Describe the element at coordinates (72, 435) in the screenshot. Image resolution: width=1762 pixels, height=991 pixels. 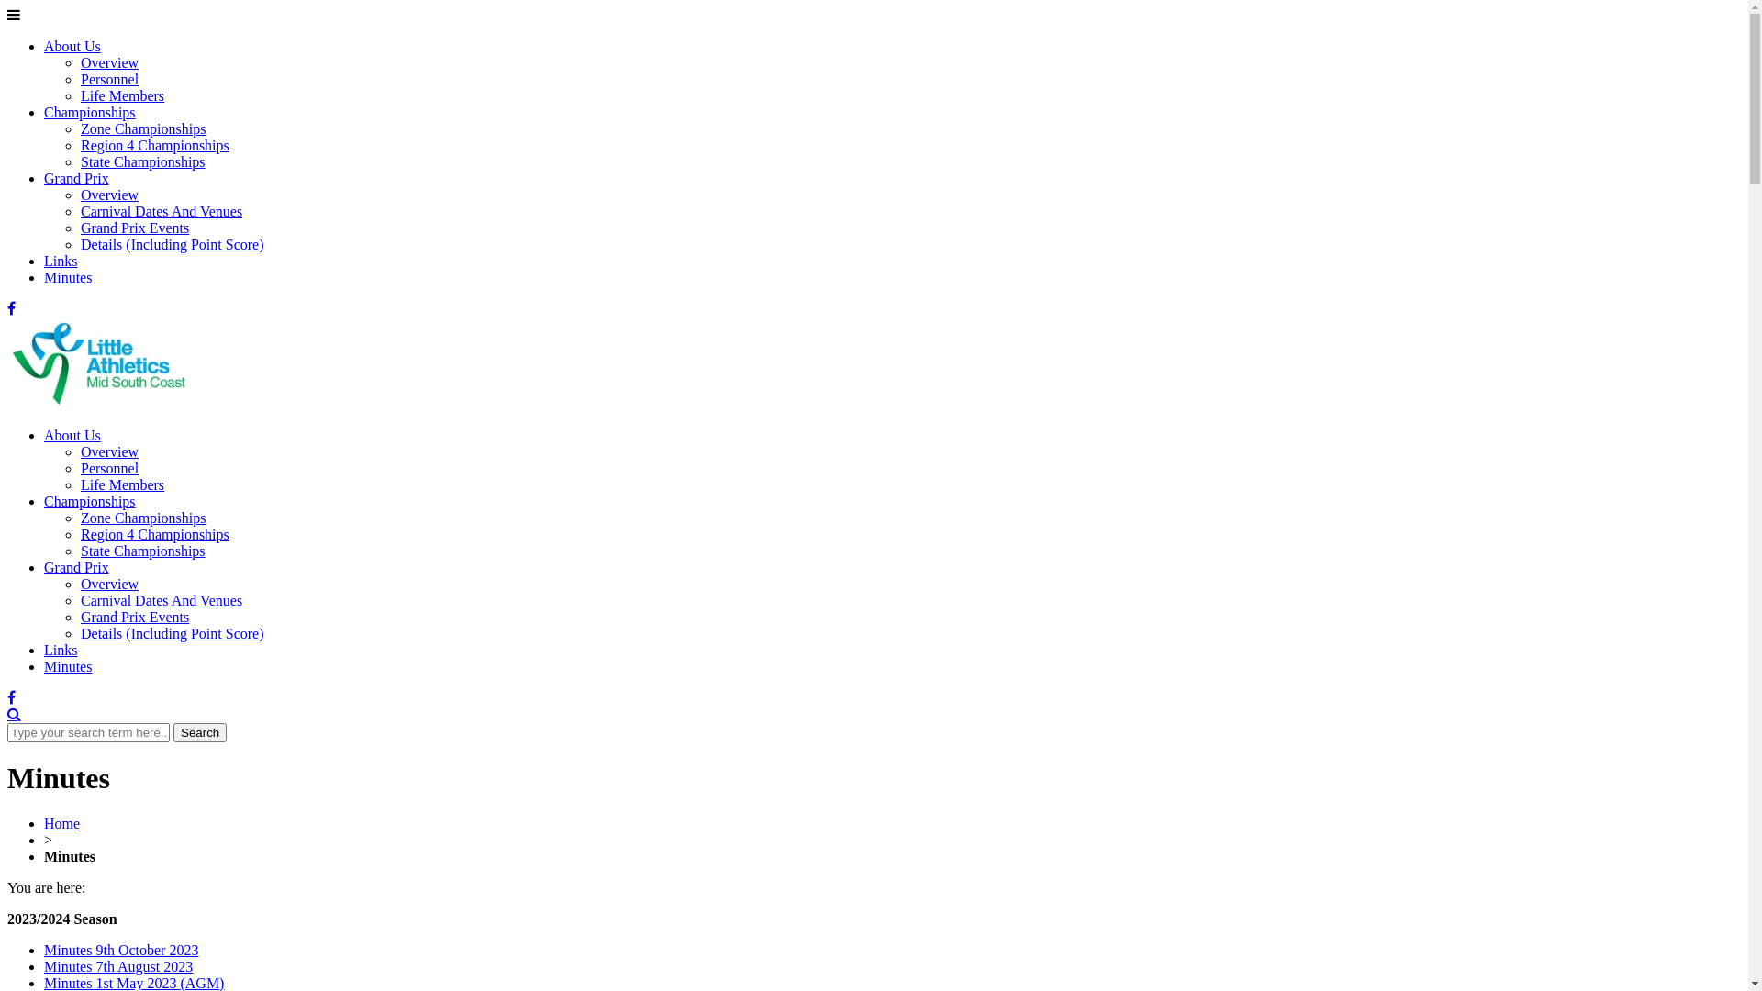
I see `About Us` at that location.